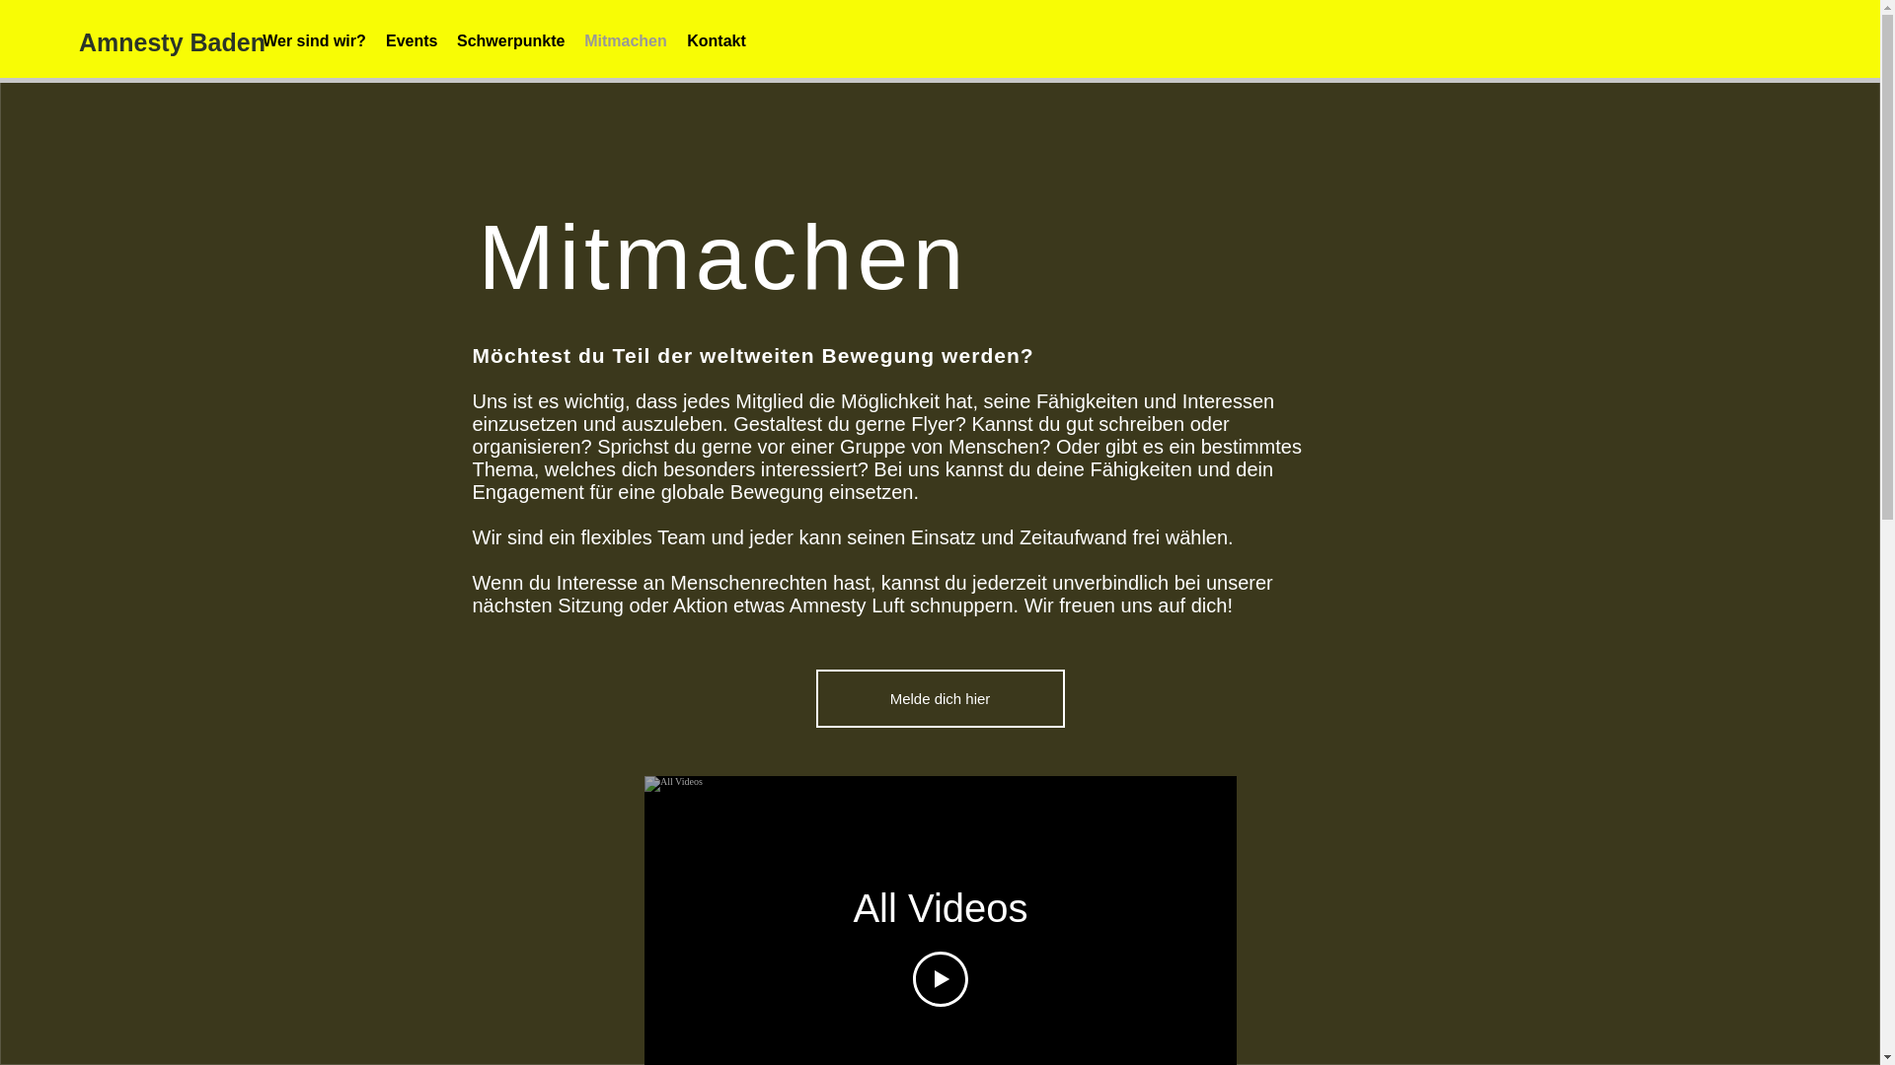  Describe the element at coordinates (511, 41) in the screenshot. I see `Schwerpunkte` at that location.